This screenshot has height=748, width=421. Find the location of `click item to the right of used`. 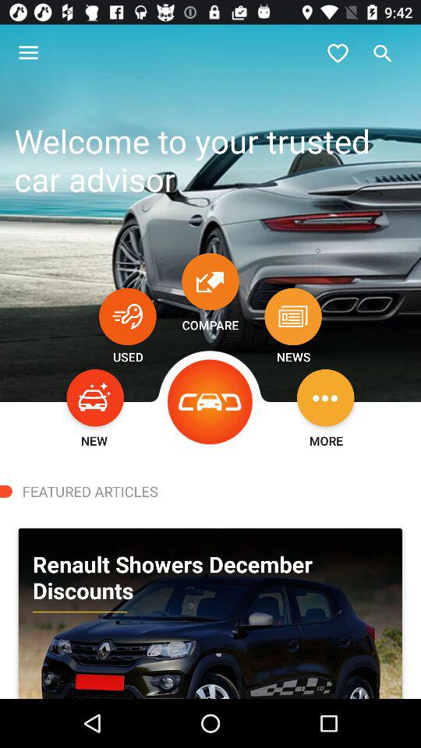

click item to the right of used is located at coordinates (210, 402).